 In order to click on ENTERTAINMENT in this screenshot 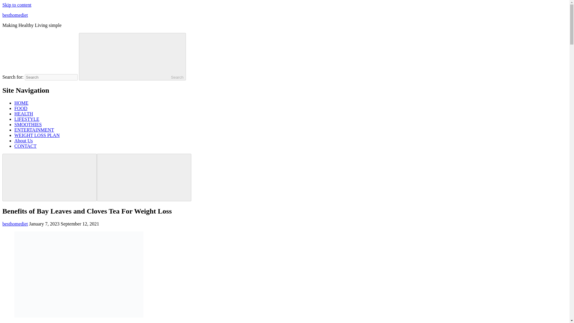, I will do `click(34, 130)`.